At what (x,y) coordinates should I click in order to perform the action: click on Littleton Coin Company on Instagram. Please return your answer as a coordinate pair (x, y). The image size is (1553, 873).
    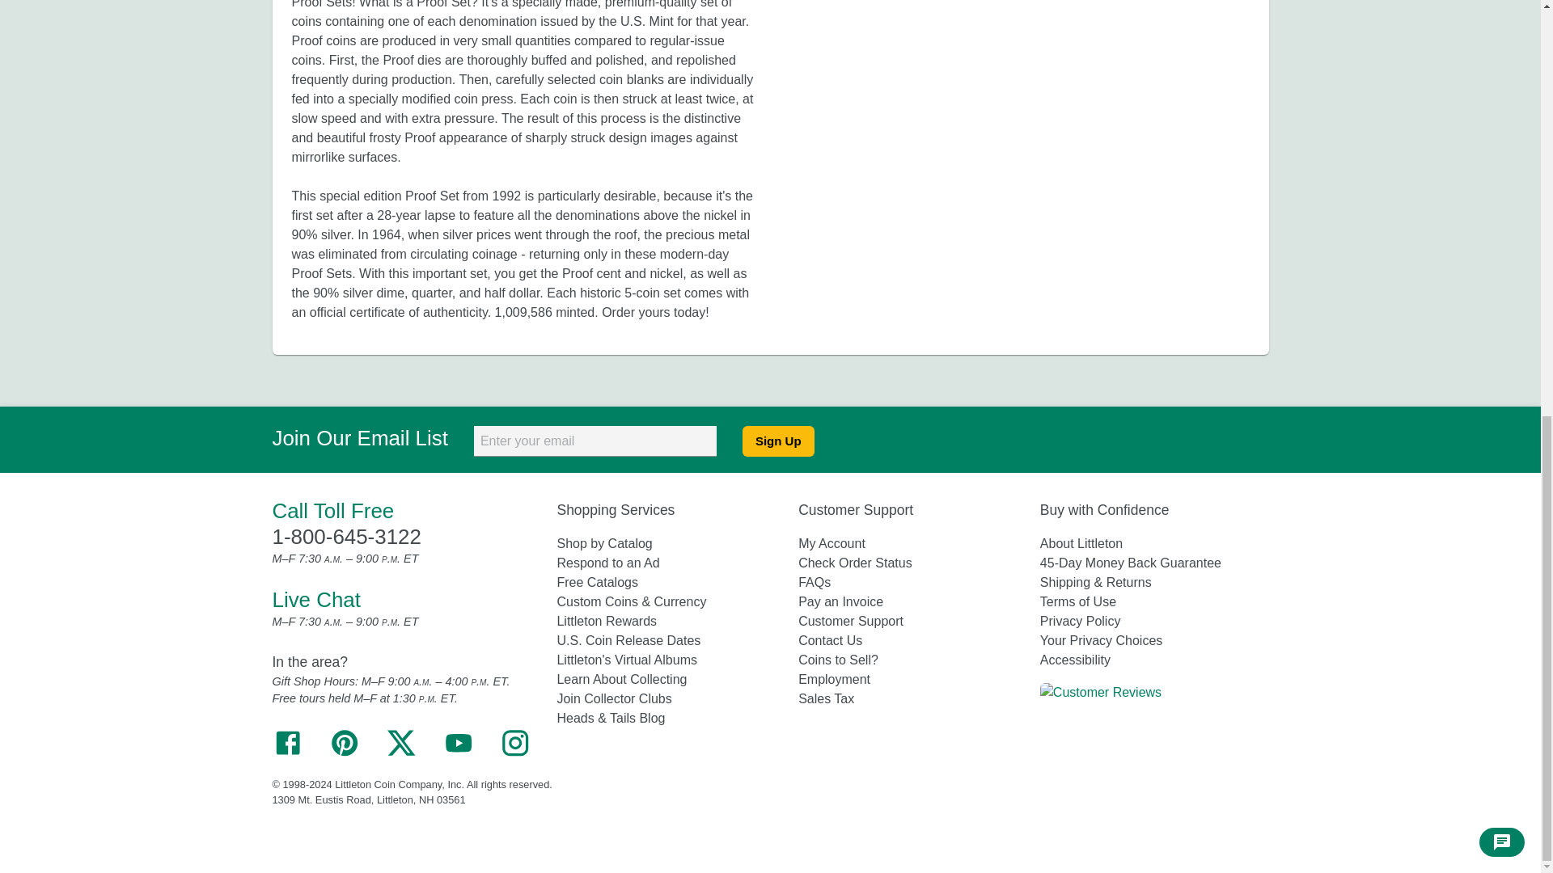
    Looking at the image, I should click on (515, 753).